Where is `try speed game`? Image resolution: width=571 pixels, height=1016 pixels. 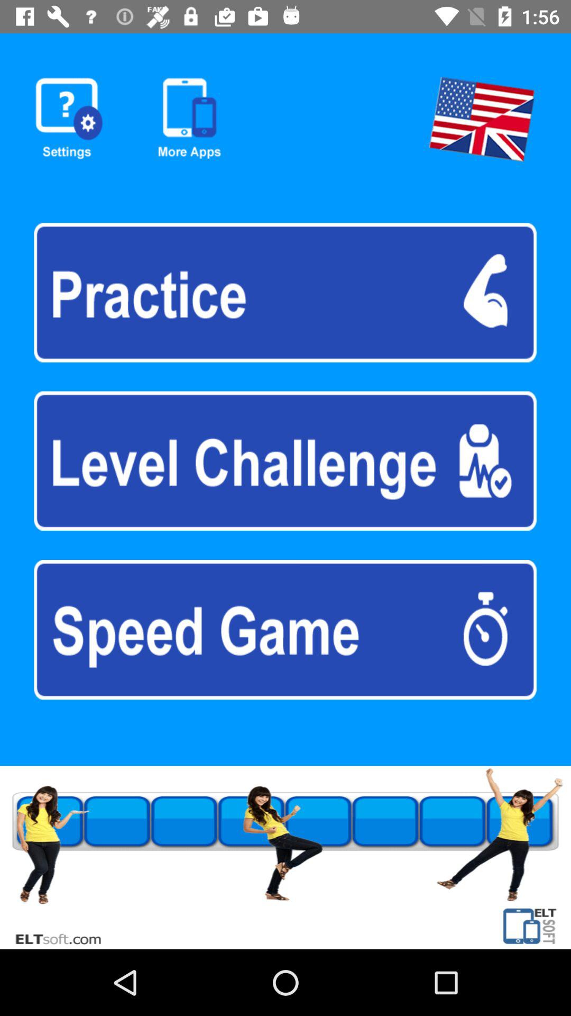 try speed game is located at coordinates (285, 630).